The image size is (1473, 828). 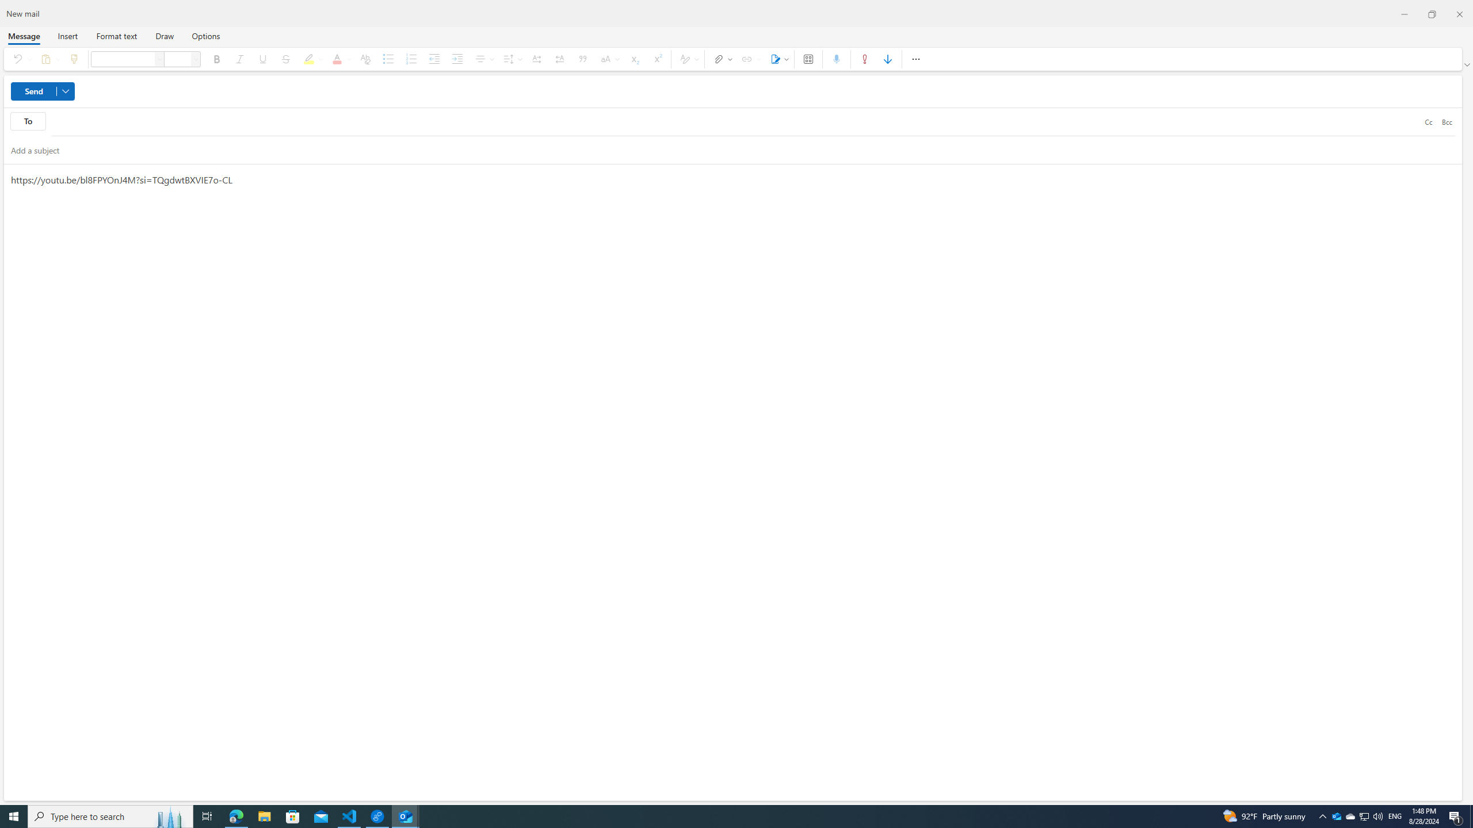 I want to click on To, so click(x=735, y=122).